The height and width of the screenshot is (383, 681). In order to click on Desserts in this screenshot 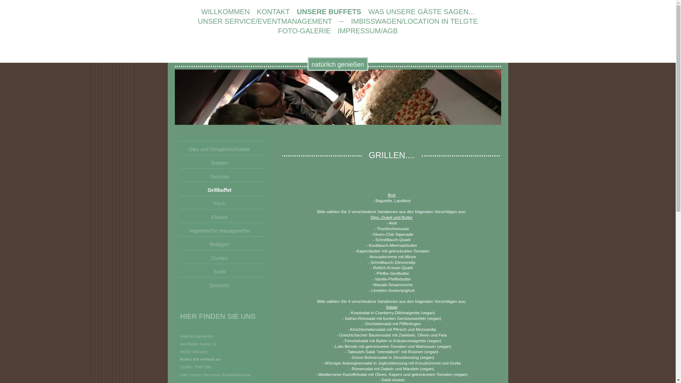, I will do `click(222, 285)`.